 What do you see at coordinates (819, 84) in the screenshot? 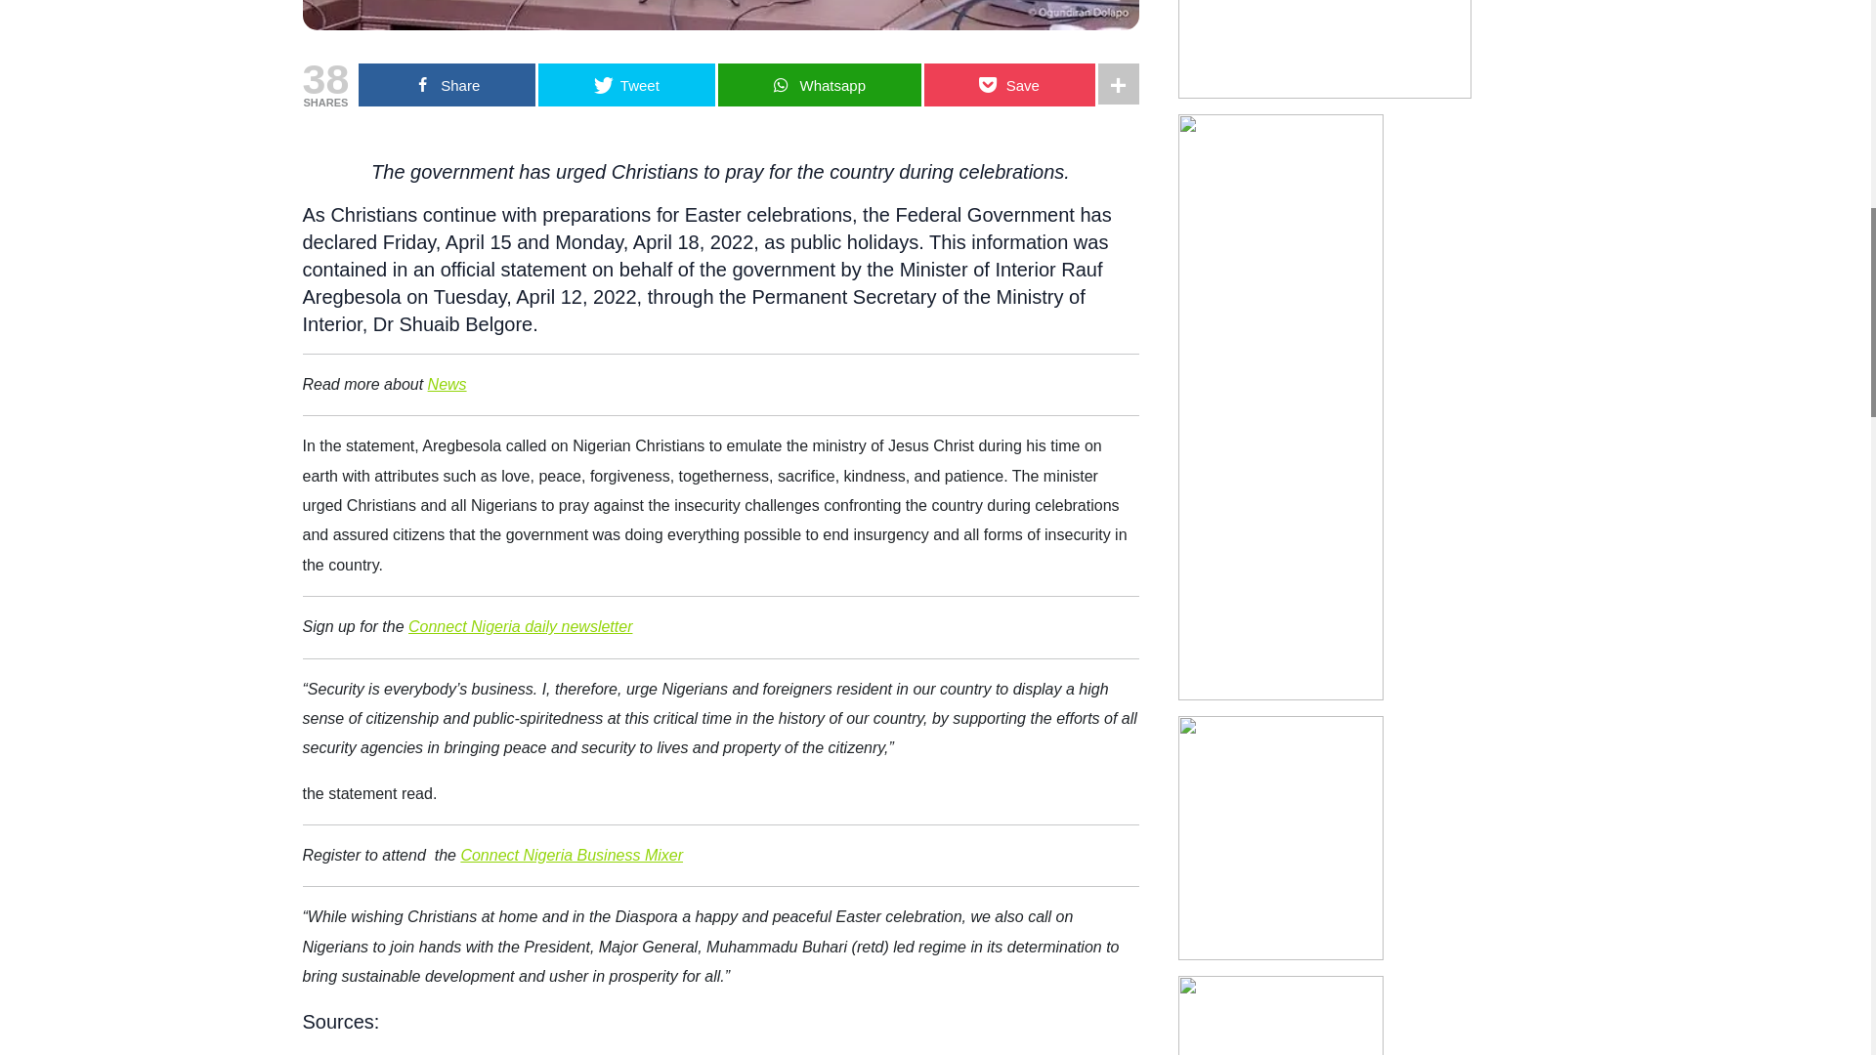
I see `Whatsapp` at bounding box center [819, 84].